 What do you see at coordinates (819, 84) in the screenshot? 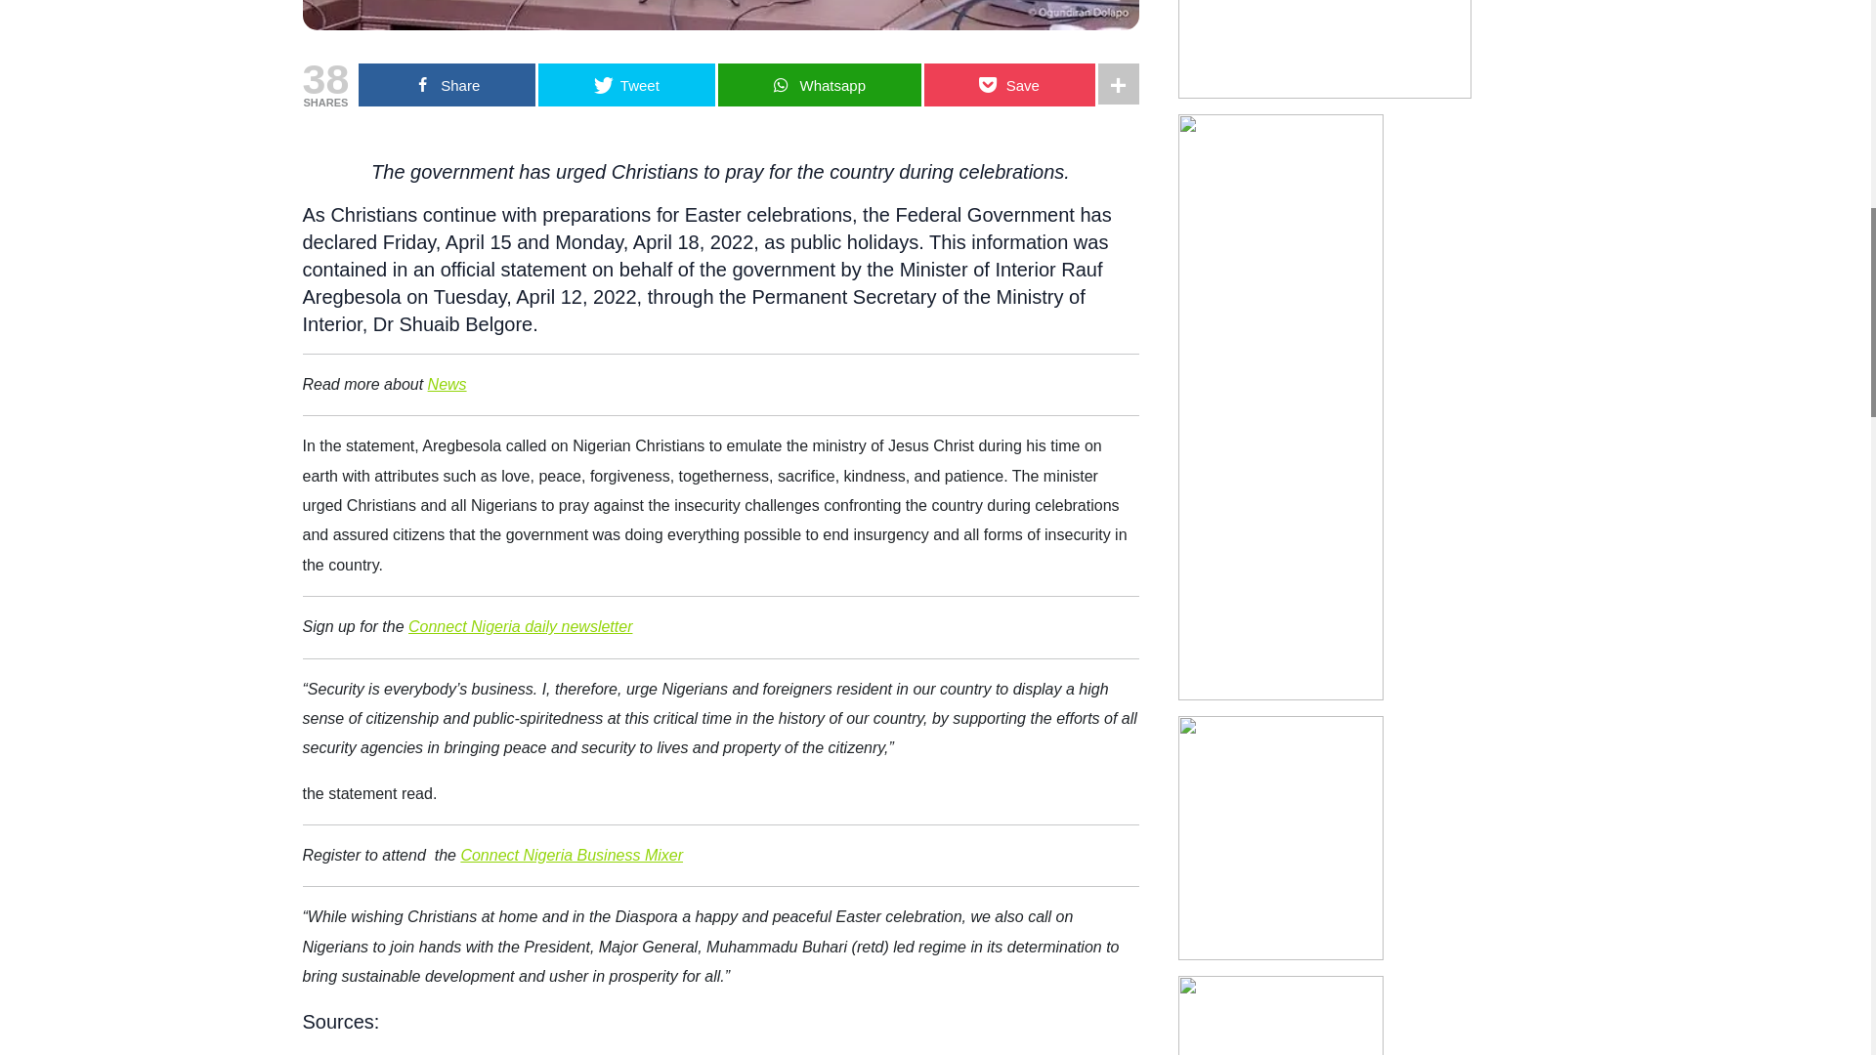
I see `Whatsapp` at bounding box center [819, 84].